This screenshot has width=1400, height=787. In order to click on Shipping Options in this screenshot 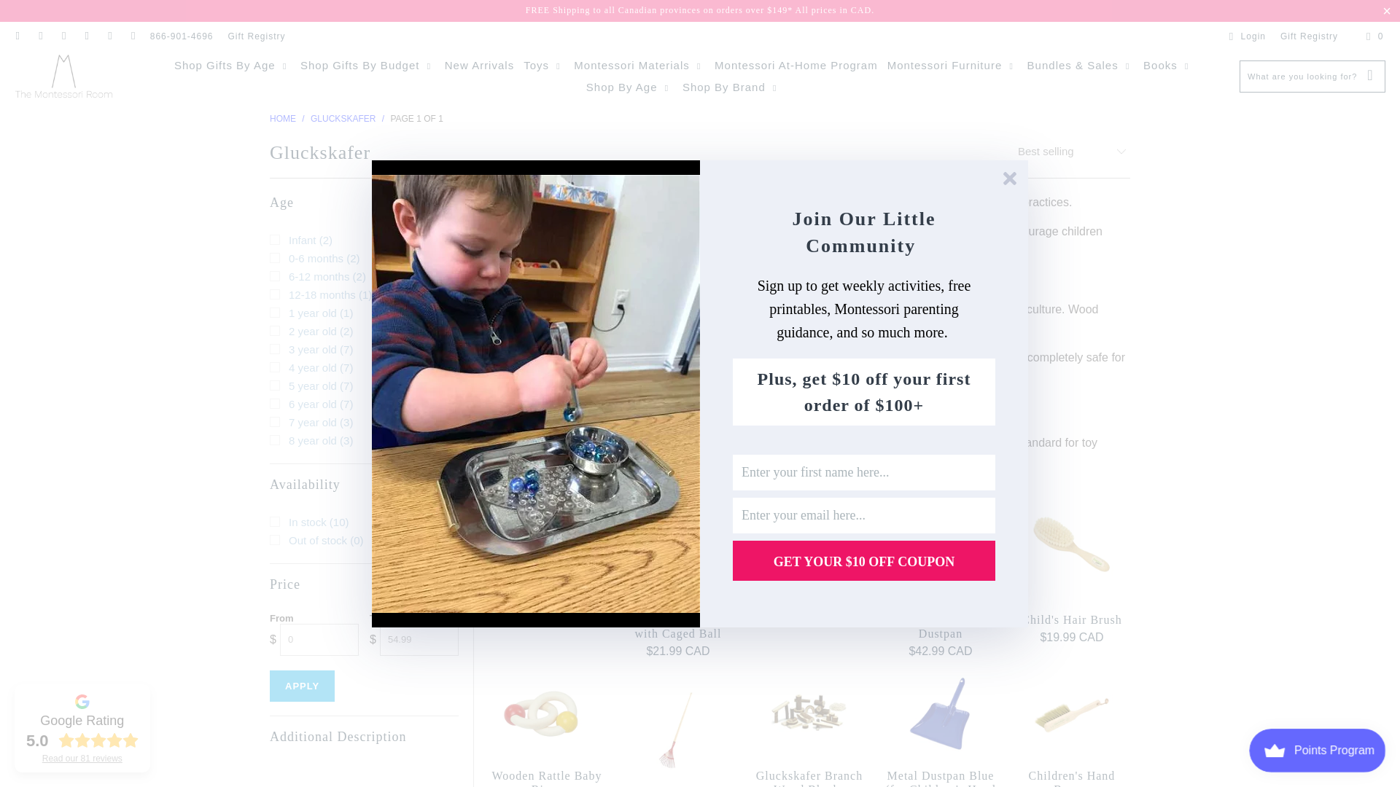, I will do `click(700, 9)`.